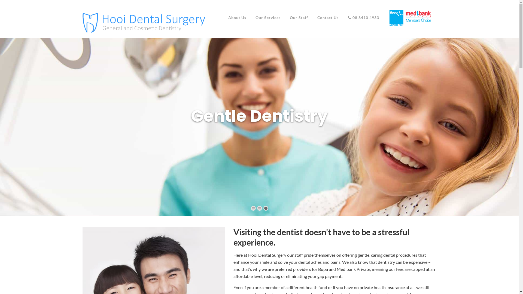 The height and width of the screenshot is (294, 523). What do you see at coordinates (328, 18) in the screenshot?
I see `Contact Us` at bounding box center [328, 18].